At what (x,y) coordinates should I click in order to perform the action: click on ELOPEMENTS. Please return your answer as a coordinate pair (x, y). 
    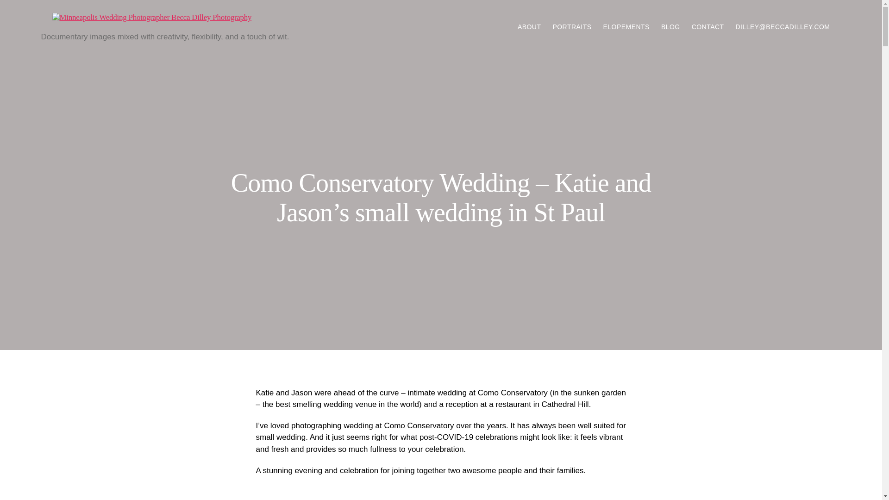
    Looking at the image, I should click on (626, 27).